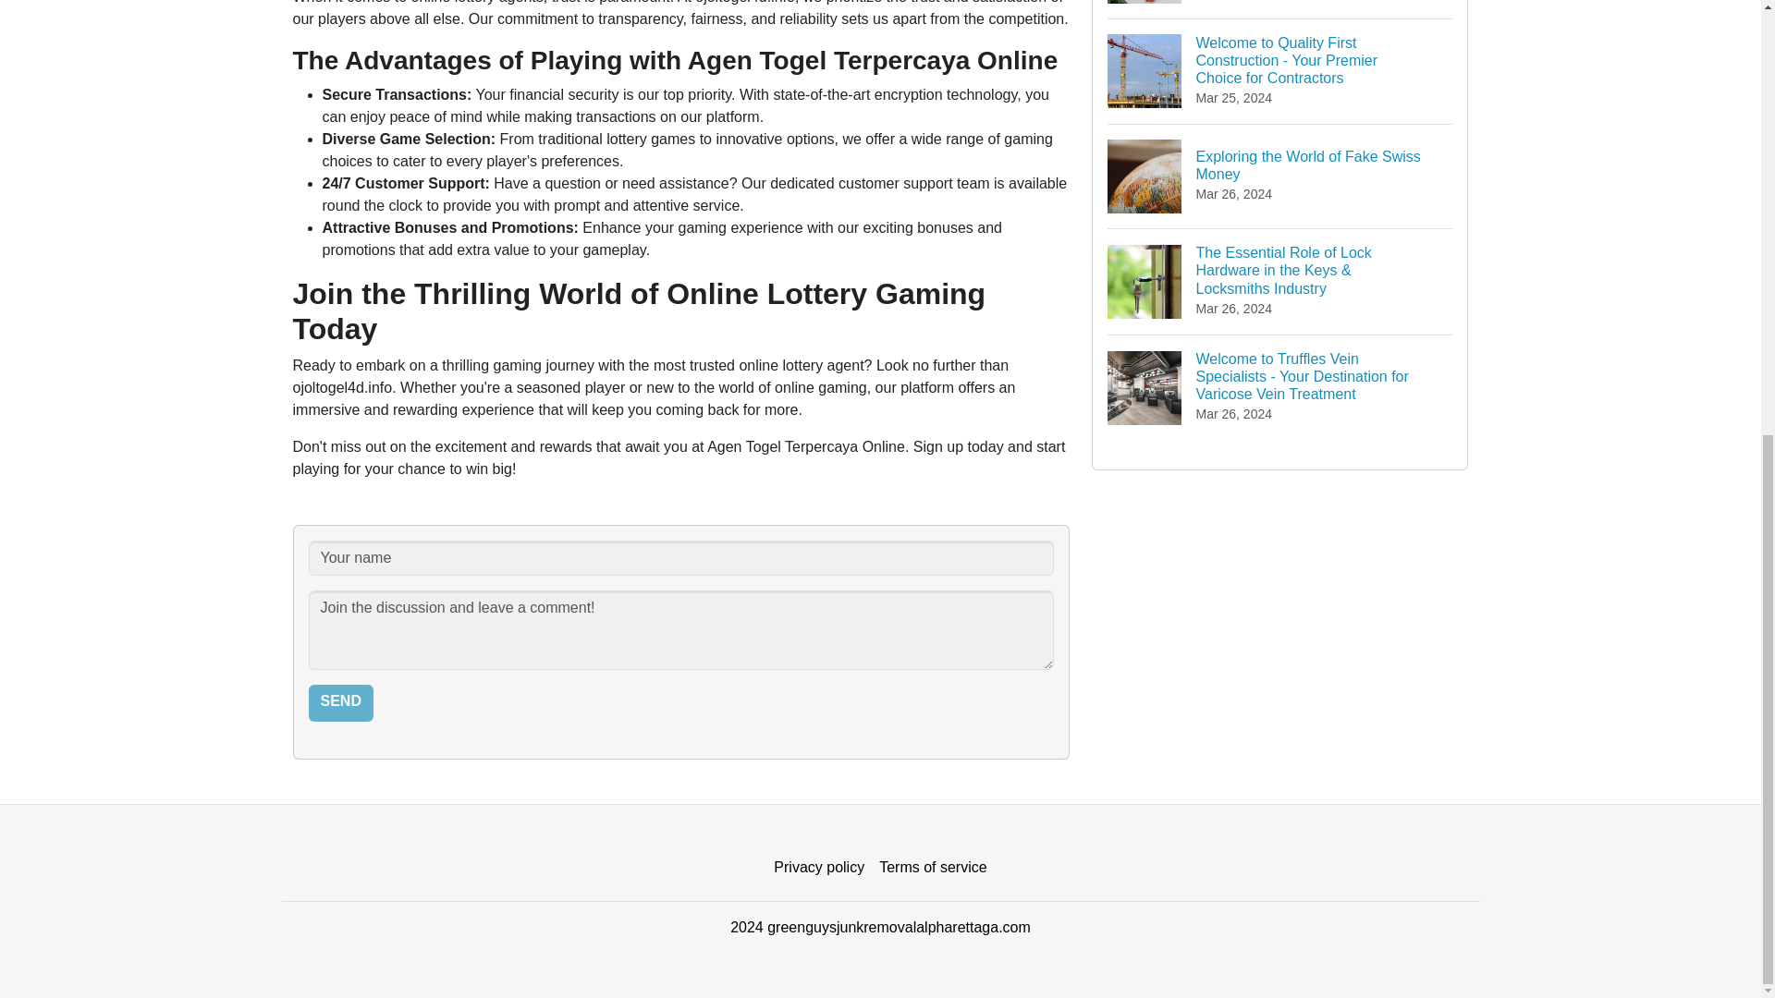 The width and height of the screenshot is (1775, 998). Describe the element at coordinates (340, 702) in the screenshot. I see `Privacy policy` at that location.